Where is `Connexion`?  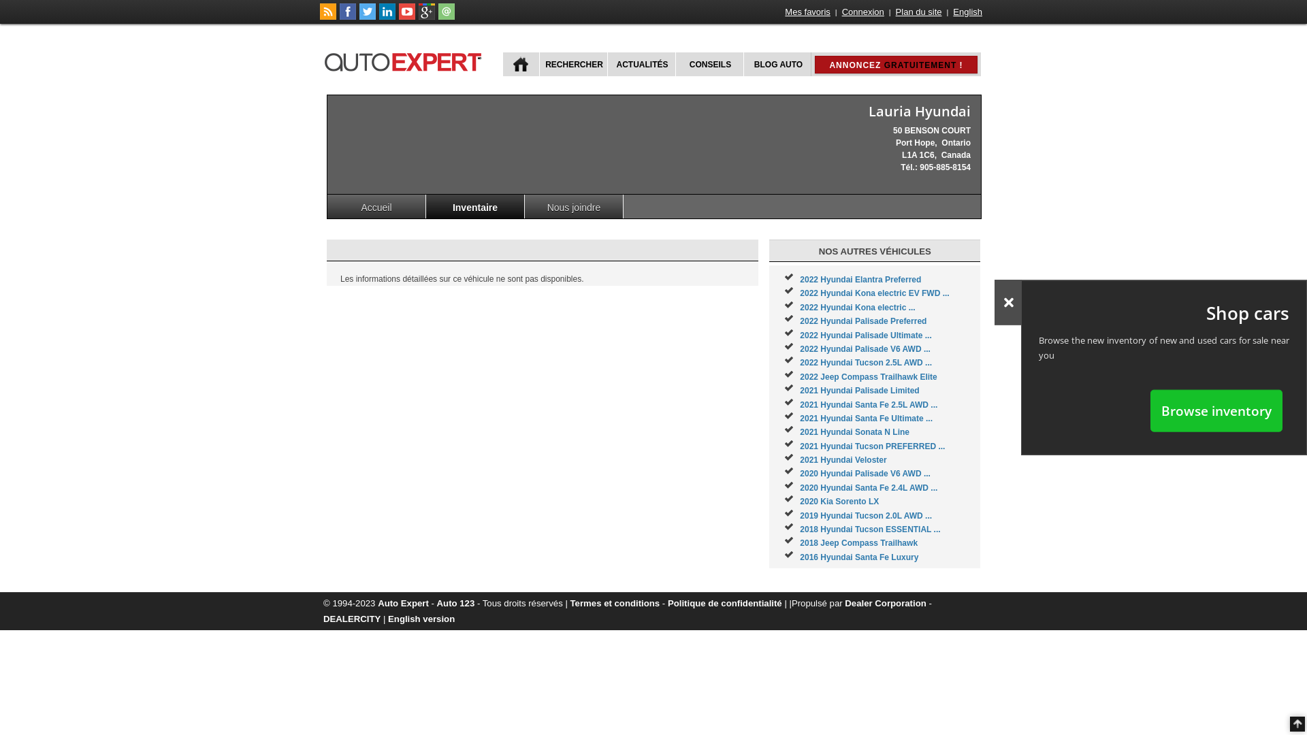
Connexion is located at coordinates (863, 12).